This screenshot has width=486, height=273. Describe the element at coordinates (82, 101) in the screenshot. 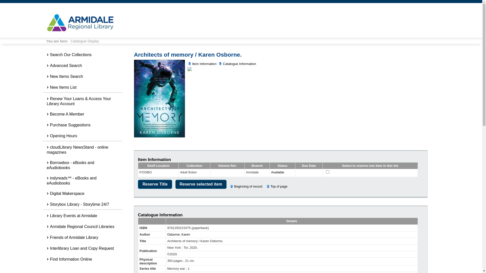

I see `Renew Your Loans & Access Your Library Account` at that location.